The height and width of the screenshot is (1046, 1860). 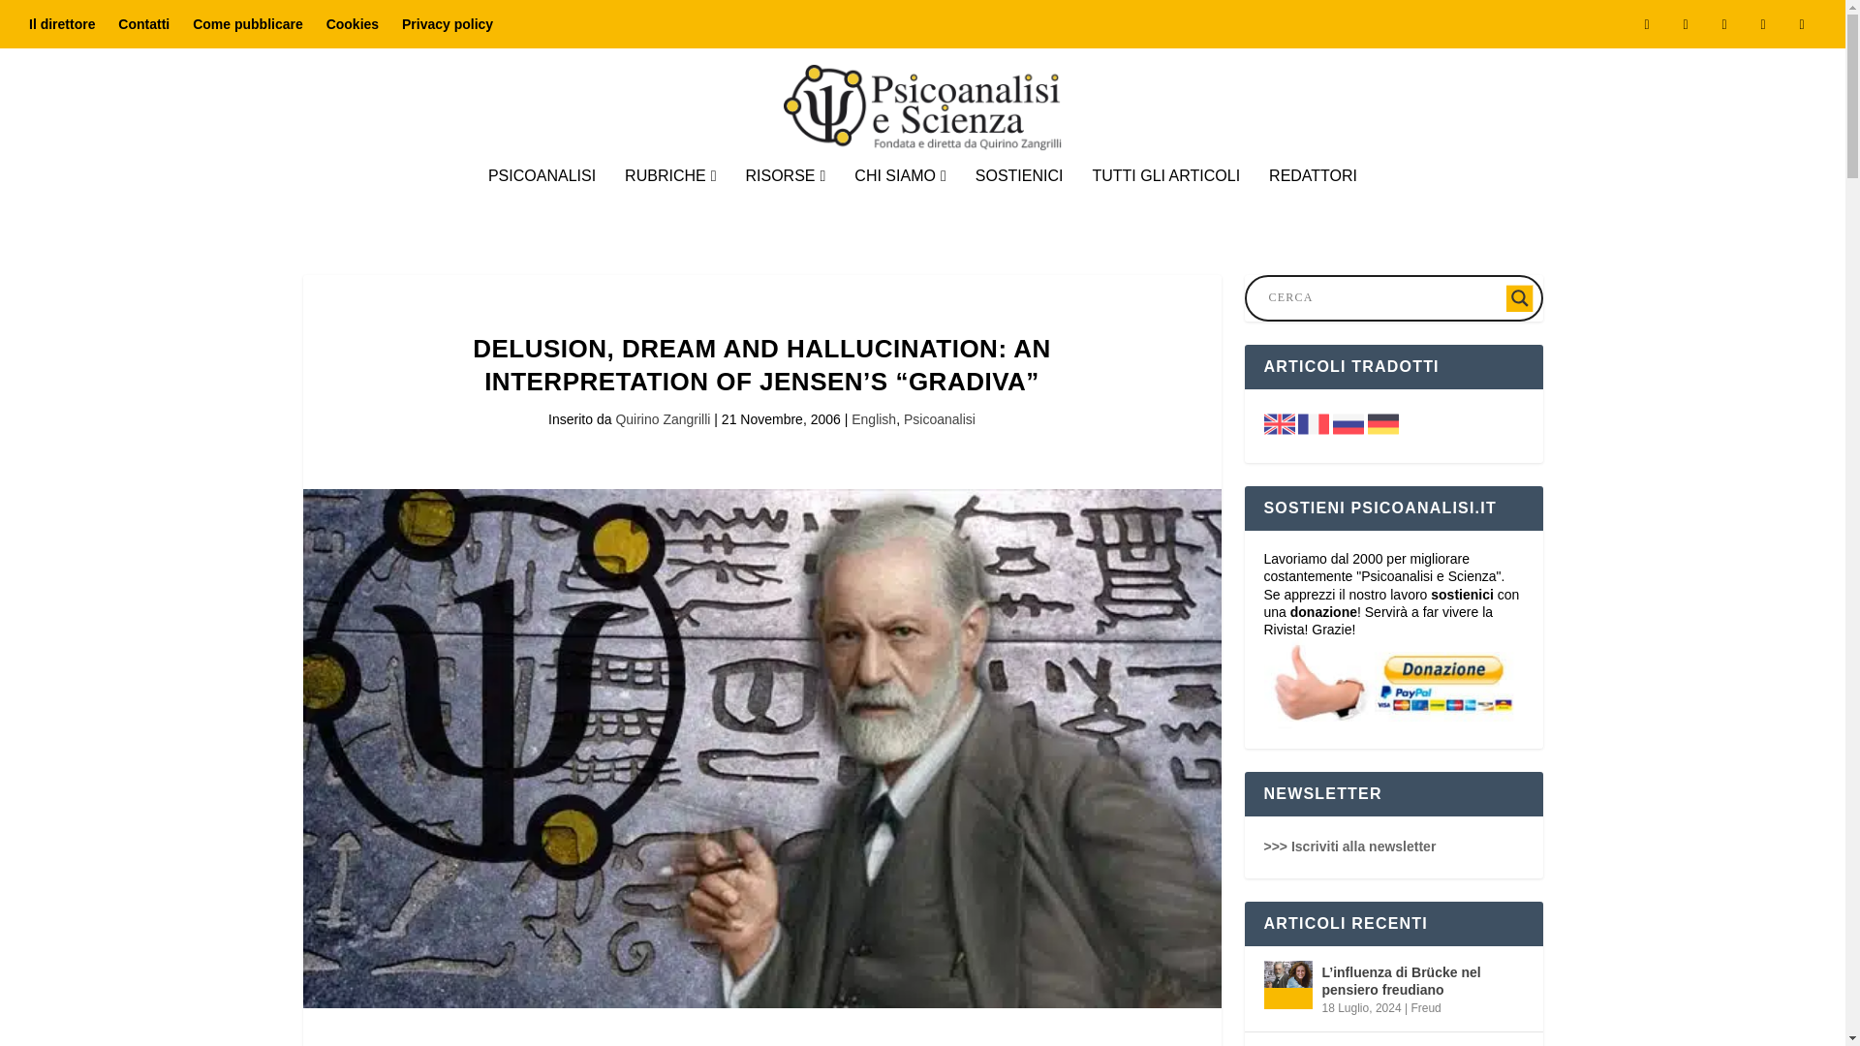 I want to click on Articoli scritti da Quirino Zangrilli, so click(x=663, y=418).